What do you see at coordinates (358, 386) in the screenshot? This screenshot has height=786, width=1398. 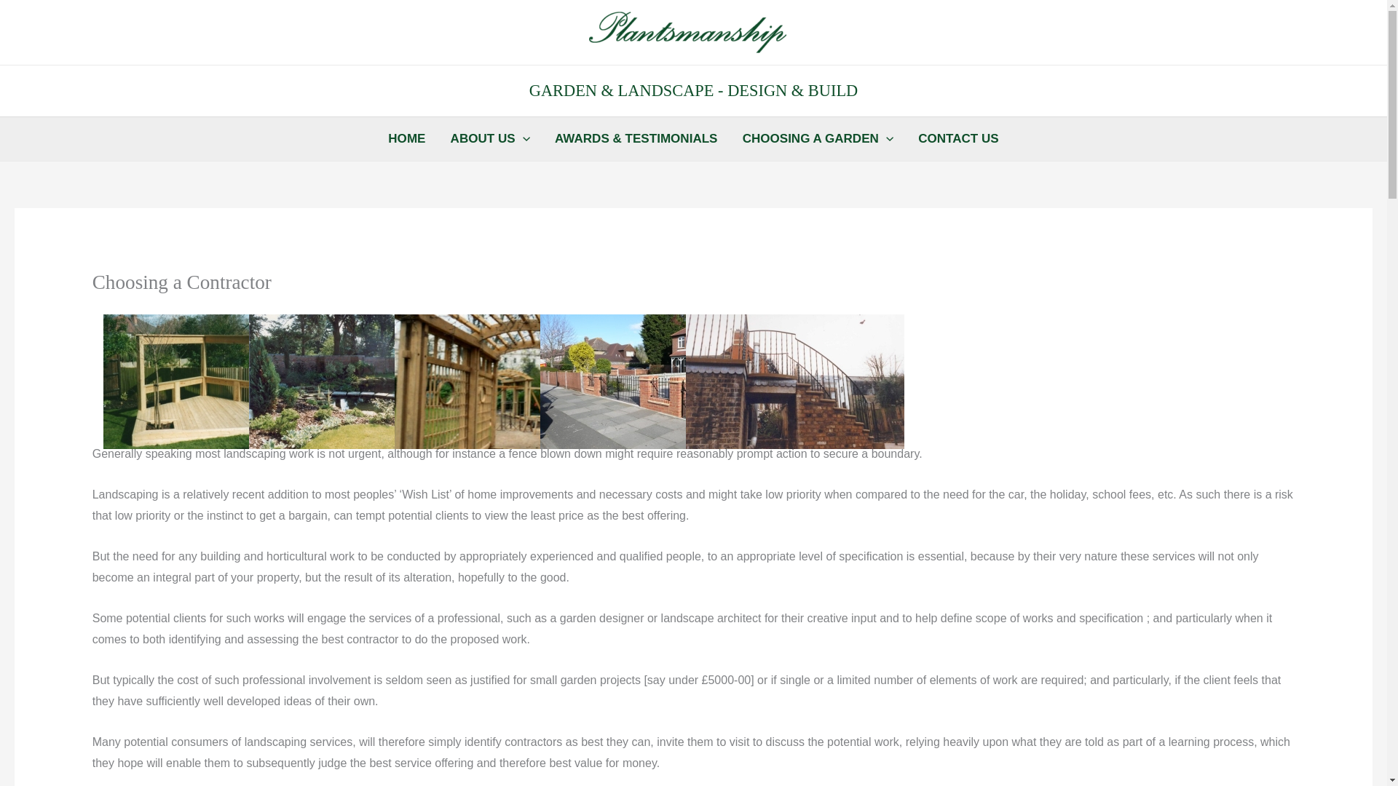 I see `7123` at bounding box center [358, 386].